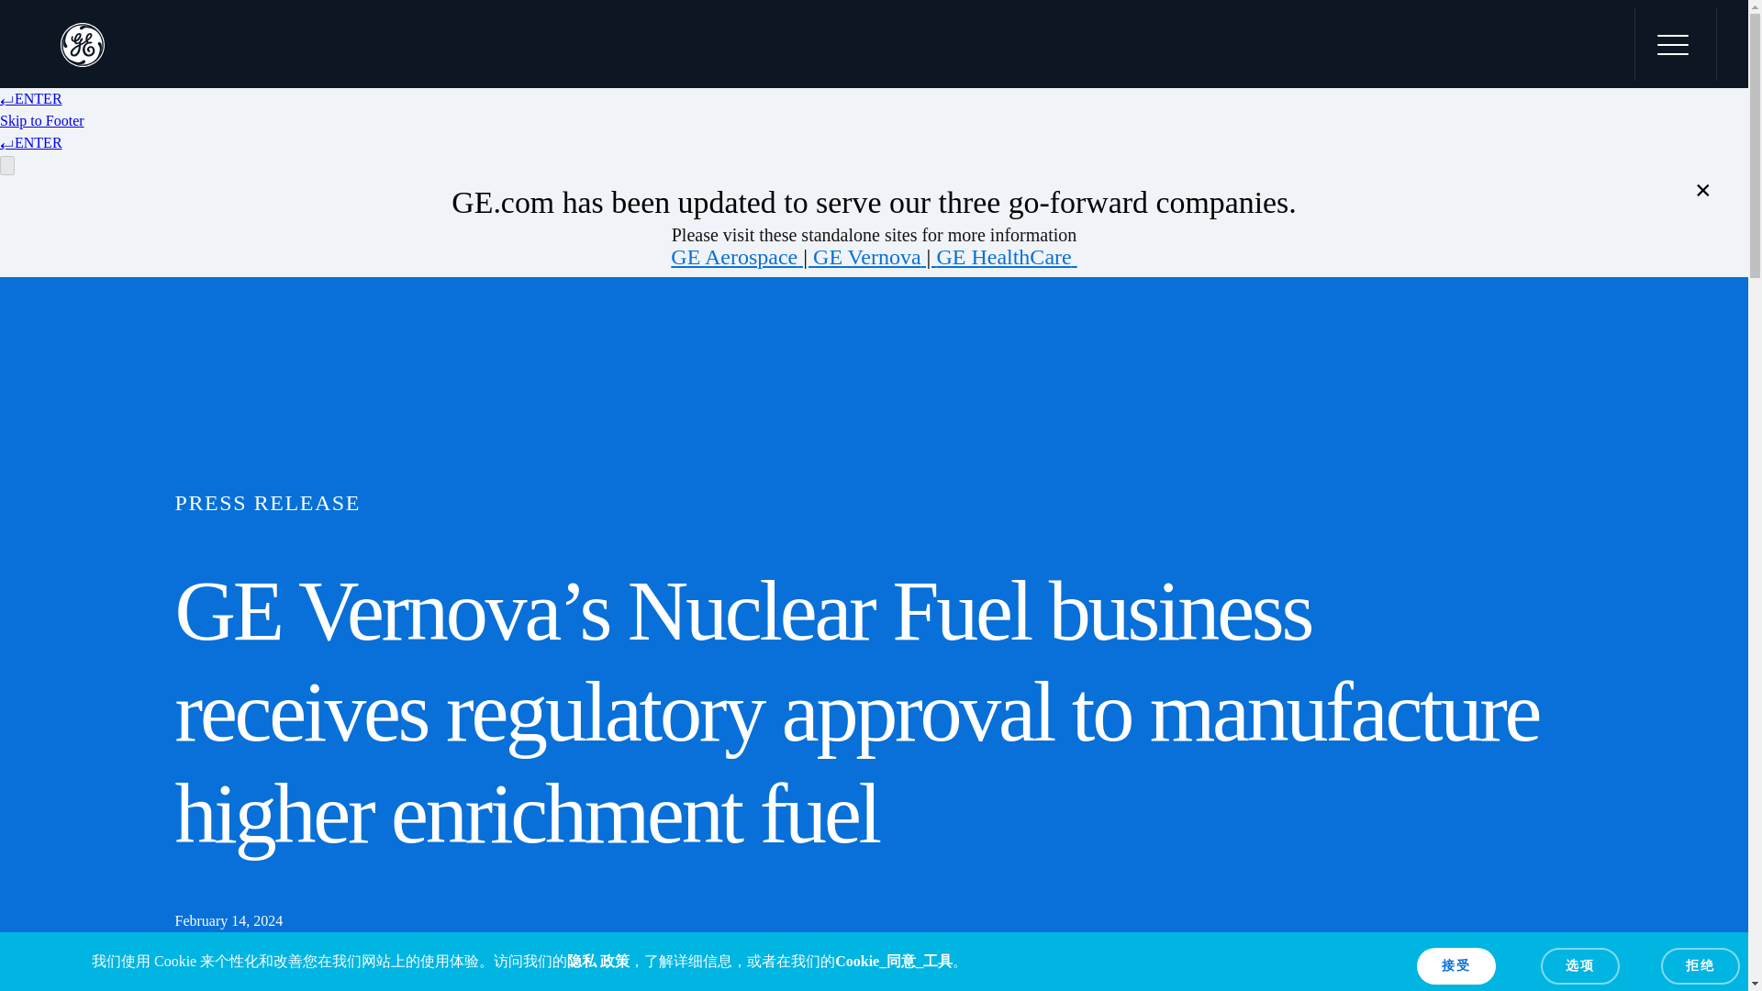 This screenshot has height=991, width=1762. I want to click on GE HealthCare, so click(1003, 256).